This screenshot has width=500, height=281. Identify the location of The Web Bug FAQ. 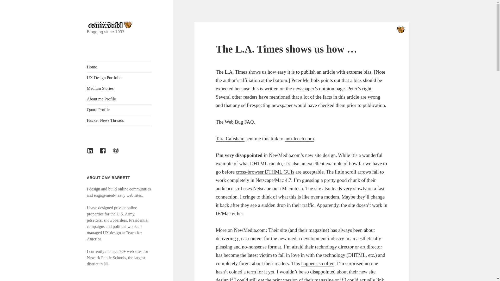
(235, 122).